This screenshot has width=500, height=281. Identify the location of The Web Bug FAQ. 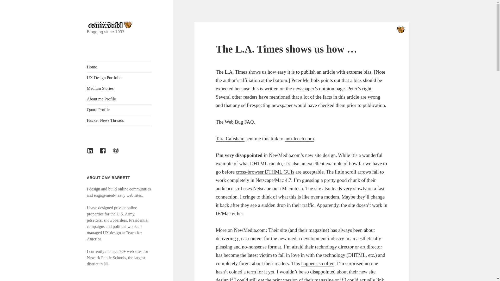
(235, 122).